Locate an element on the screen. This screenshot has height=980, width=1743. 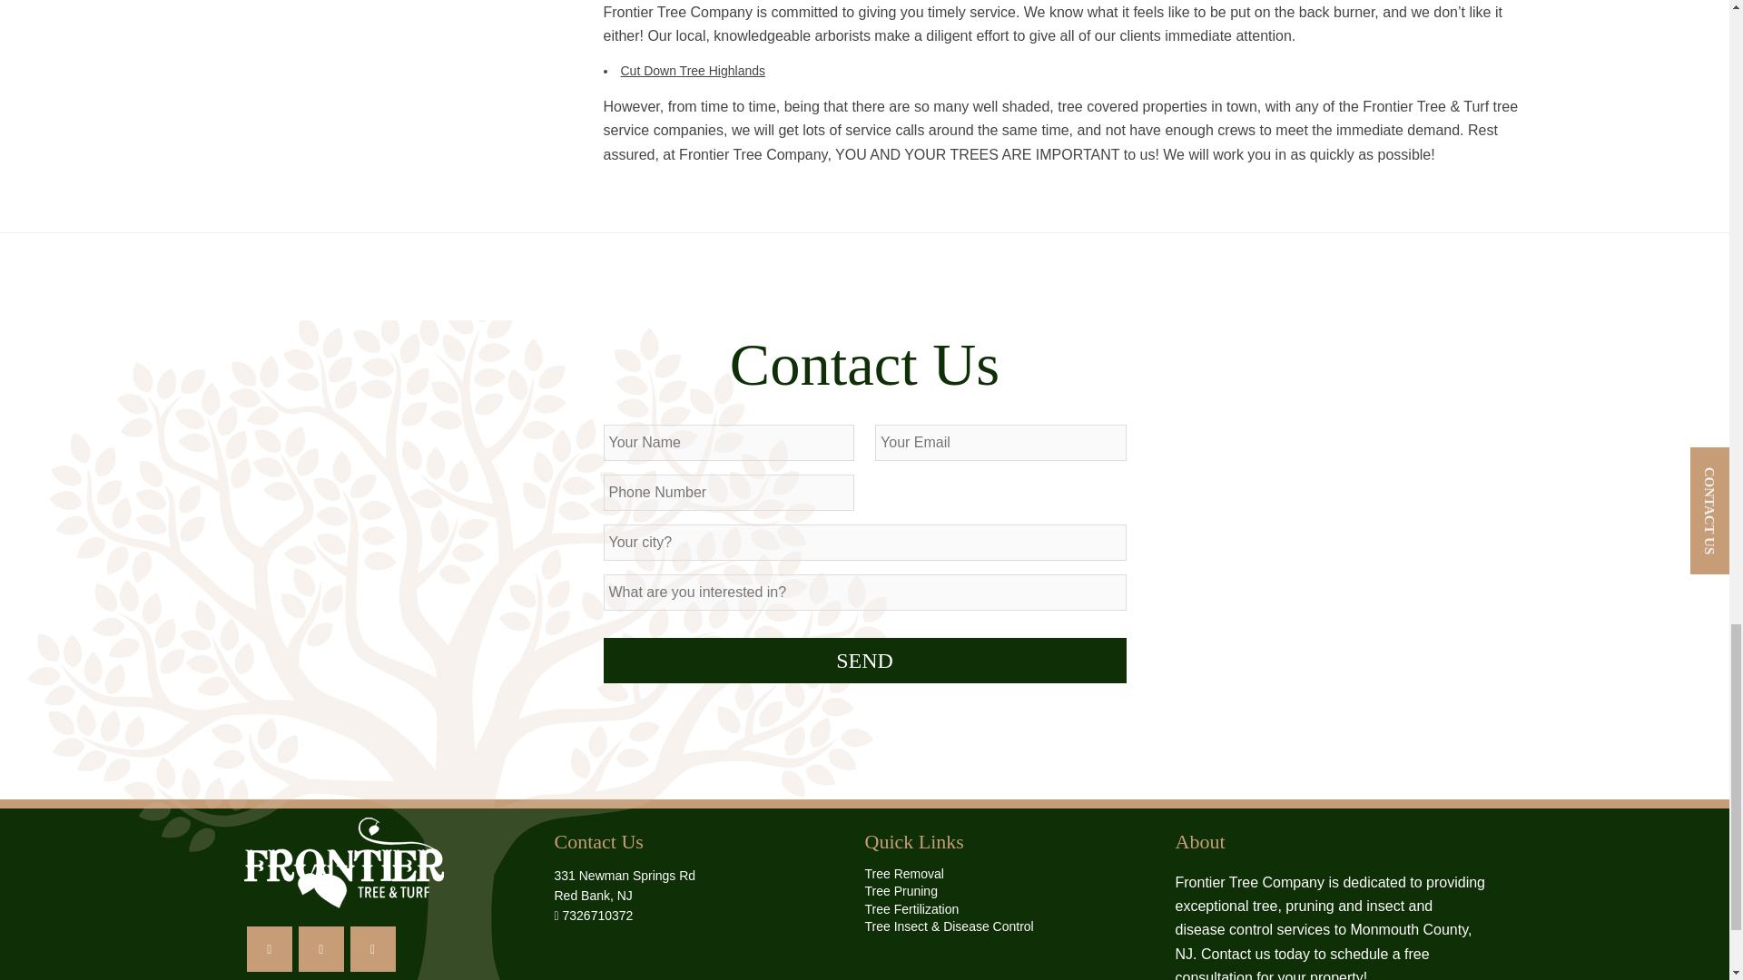
Send is located at coordinates (864, 661).